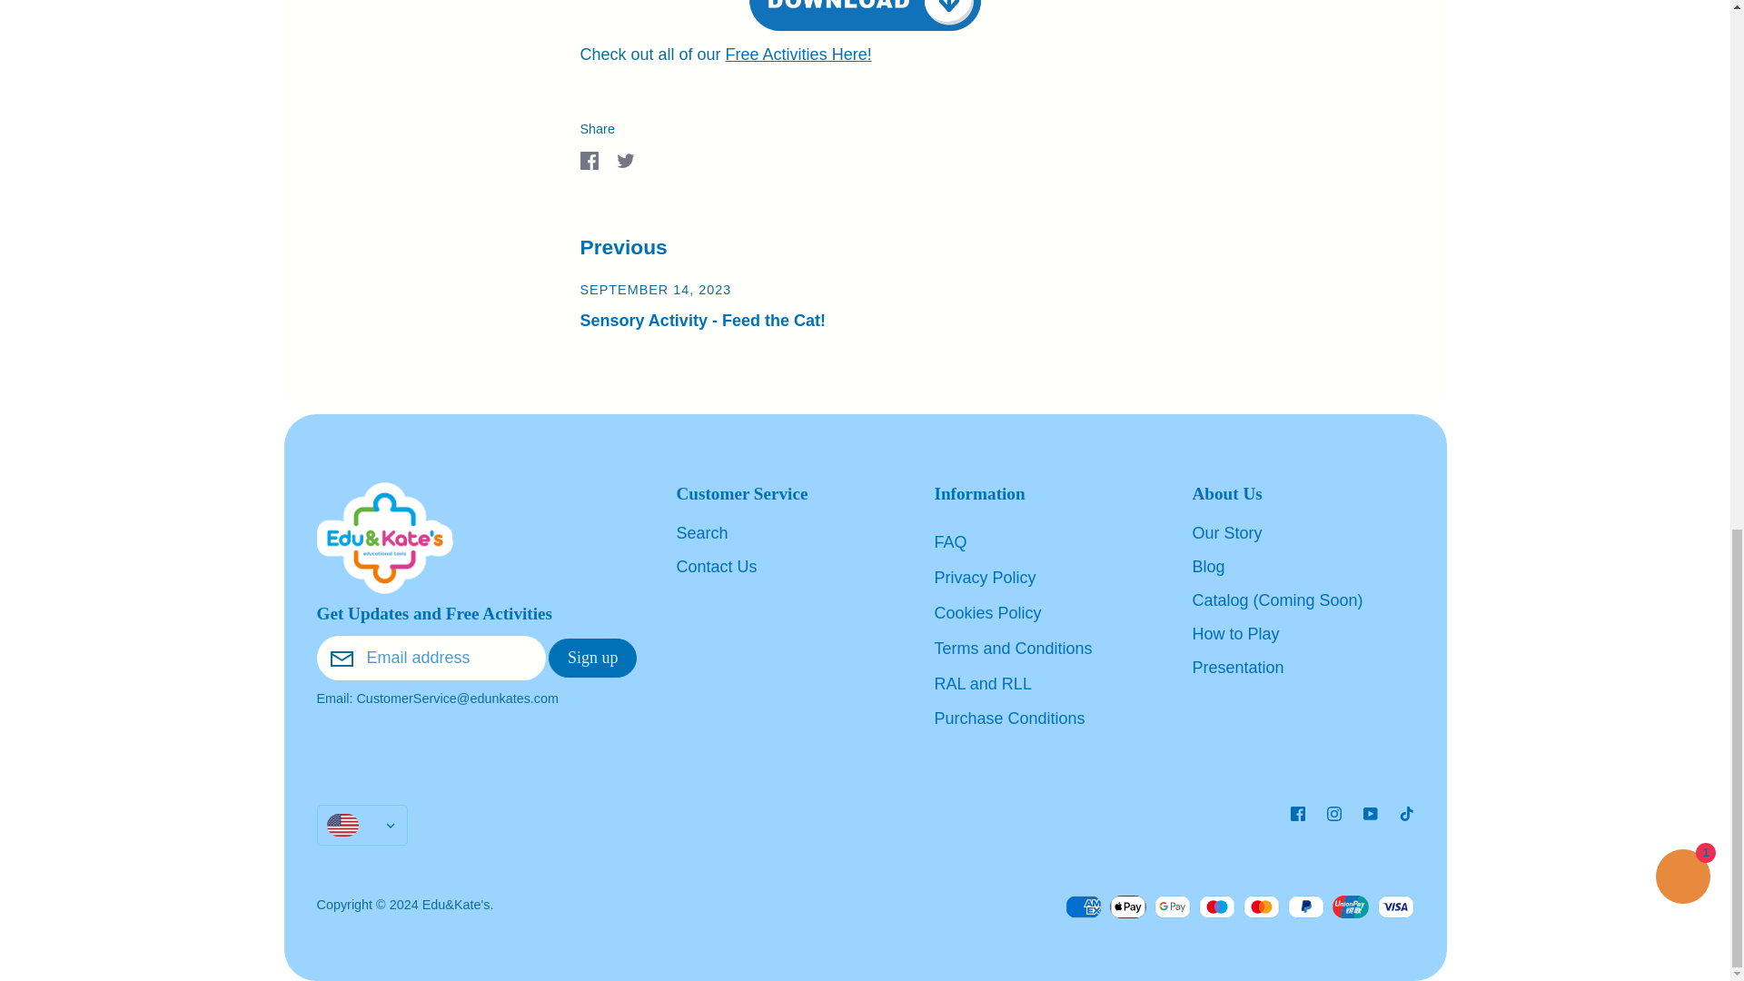  What do you see at coordinates (864, 21) in the screenshot?
I see `Math Activity - Add Up the Fruits` at bounding box center [864, 21].